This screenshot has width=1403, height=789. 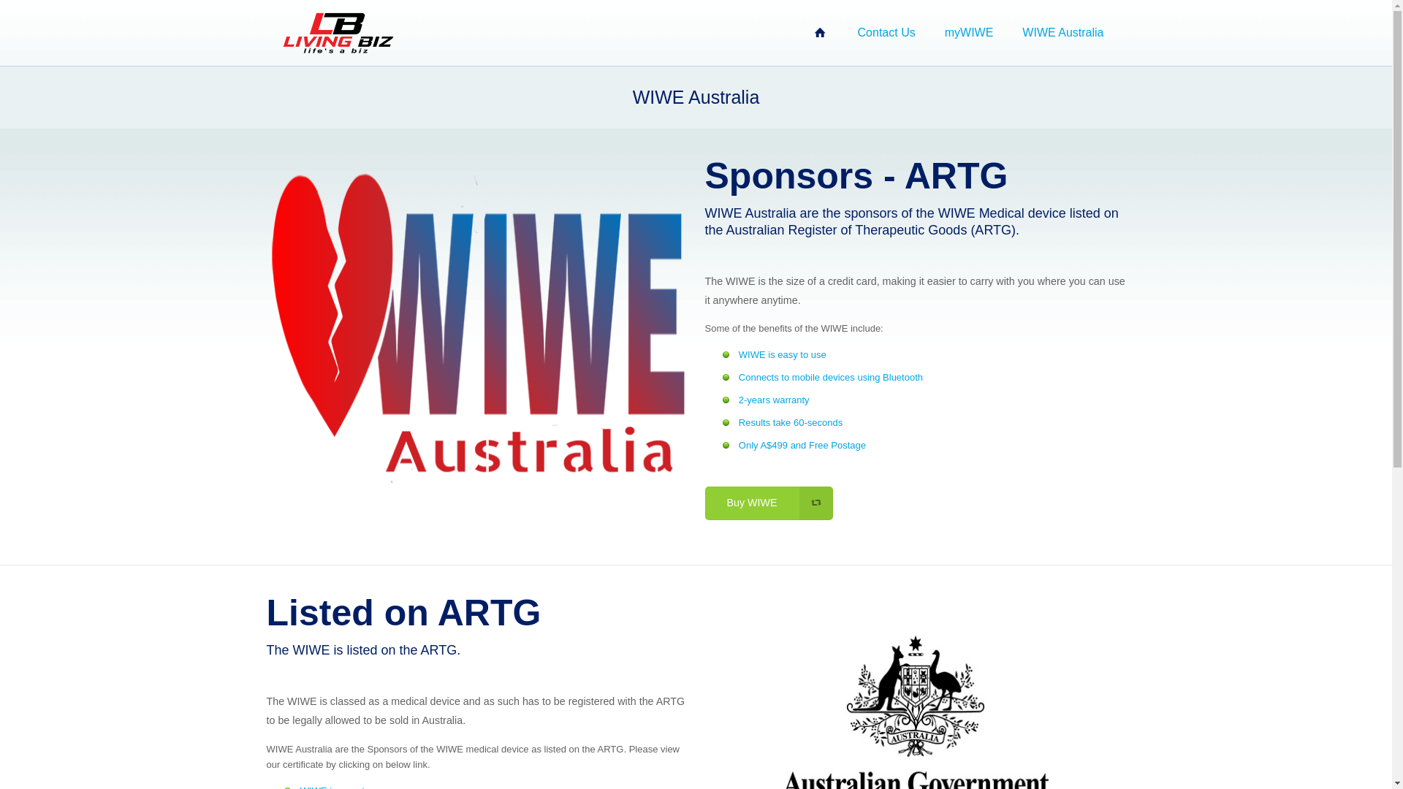 What do you see at coordinates (791, 422) in the screenshot?
I see `Results take 60-seconds` at bounding box center [791, 422].